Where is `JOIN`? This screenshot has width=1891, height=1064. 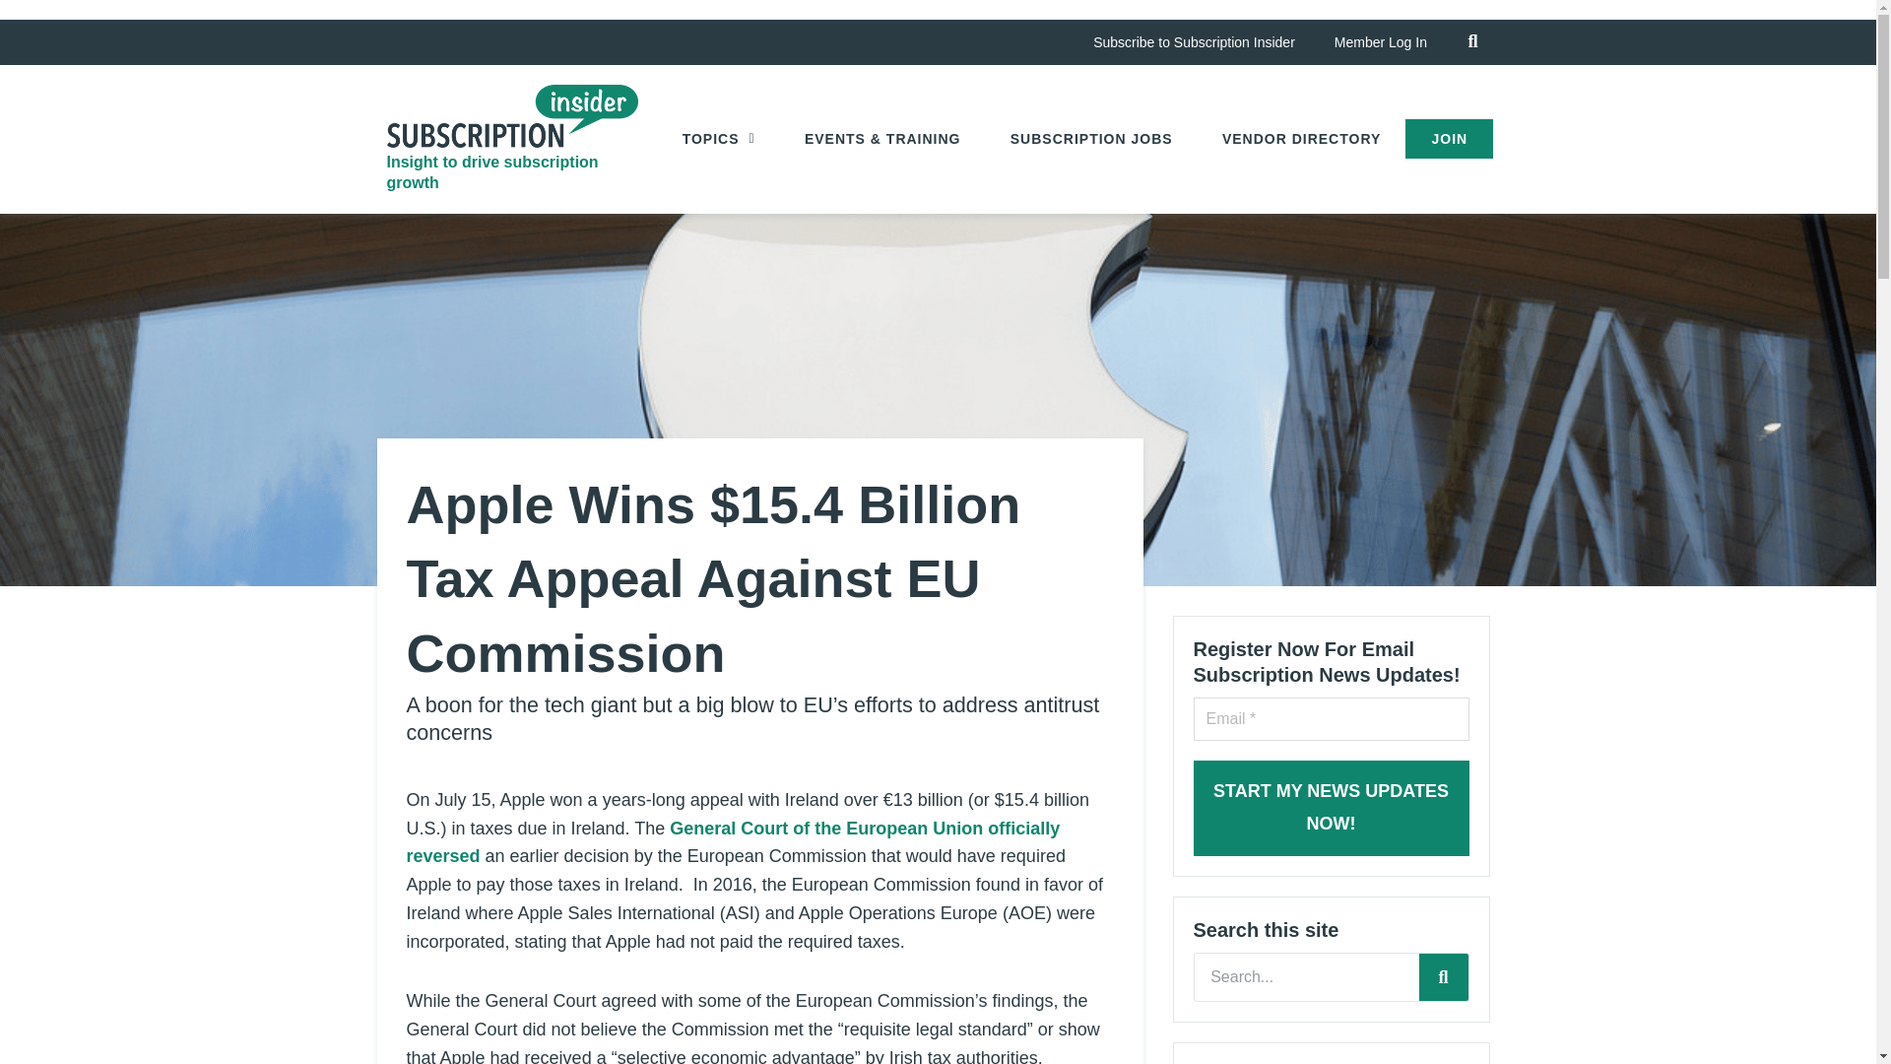
JOIN is located at coordinates (1449, 138).